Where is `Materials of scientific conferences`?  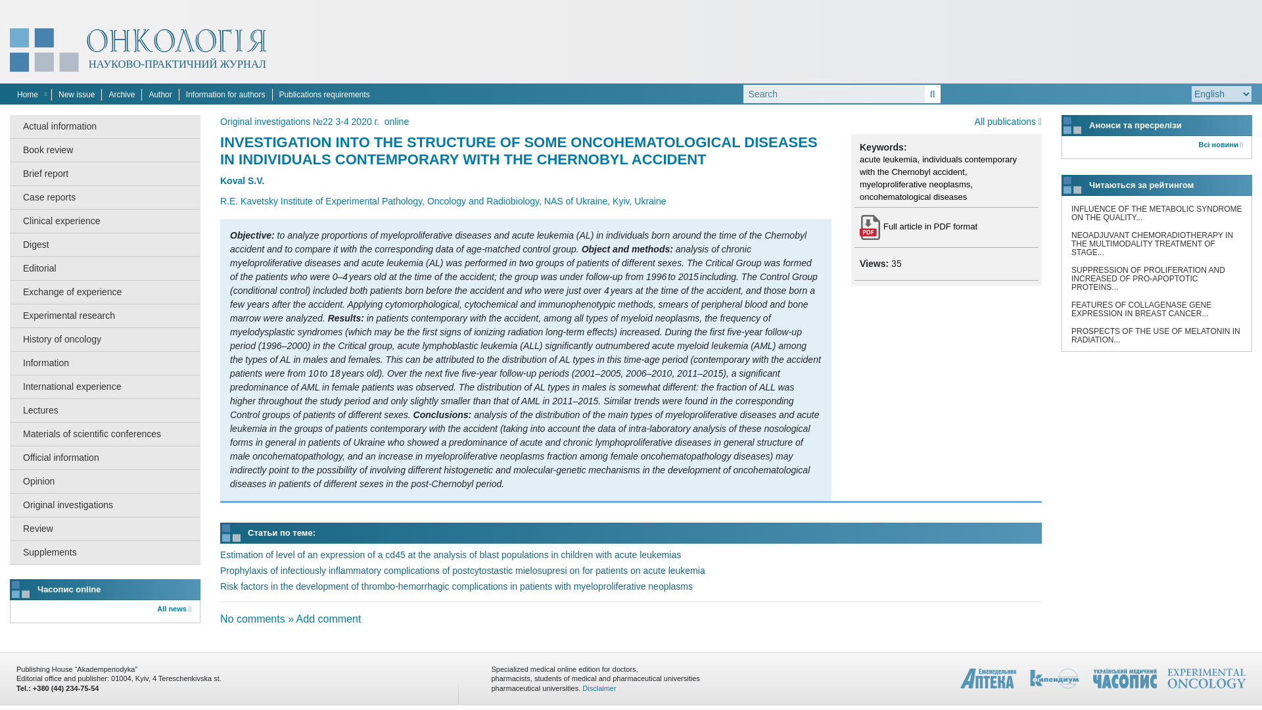
Materials of scientific conferences is located at coordinates (105, 434).